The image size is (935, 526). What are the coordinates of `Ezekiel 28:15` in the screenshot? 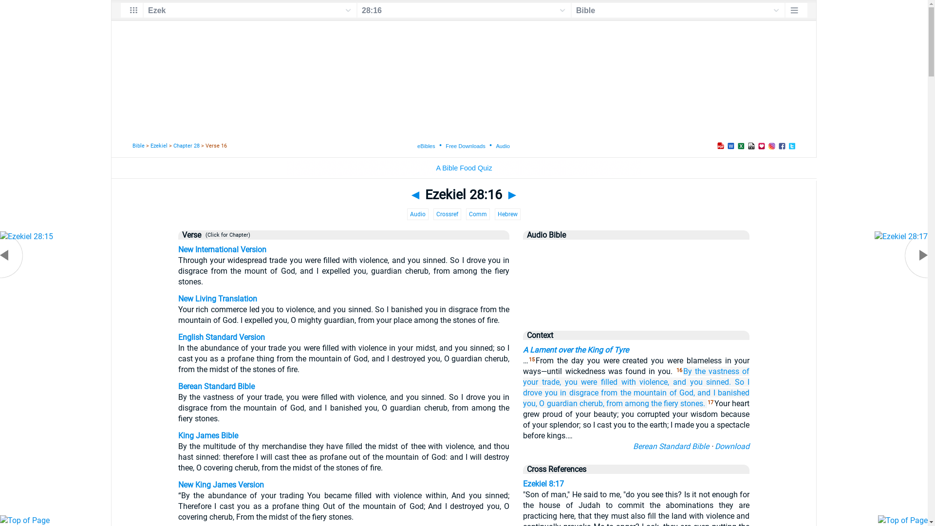 It's located at (26, 237).